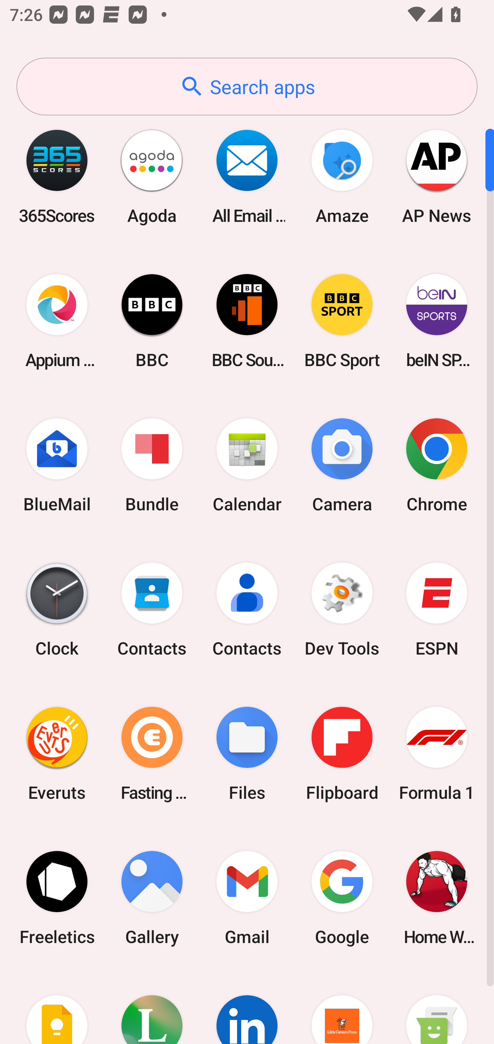 The image size is (494, 1044). Describe the element at coordinates (247, 87) in the screenshot. I see `  Search apps` at that location.